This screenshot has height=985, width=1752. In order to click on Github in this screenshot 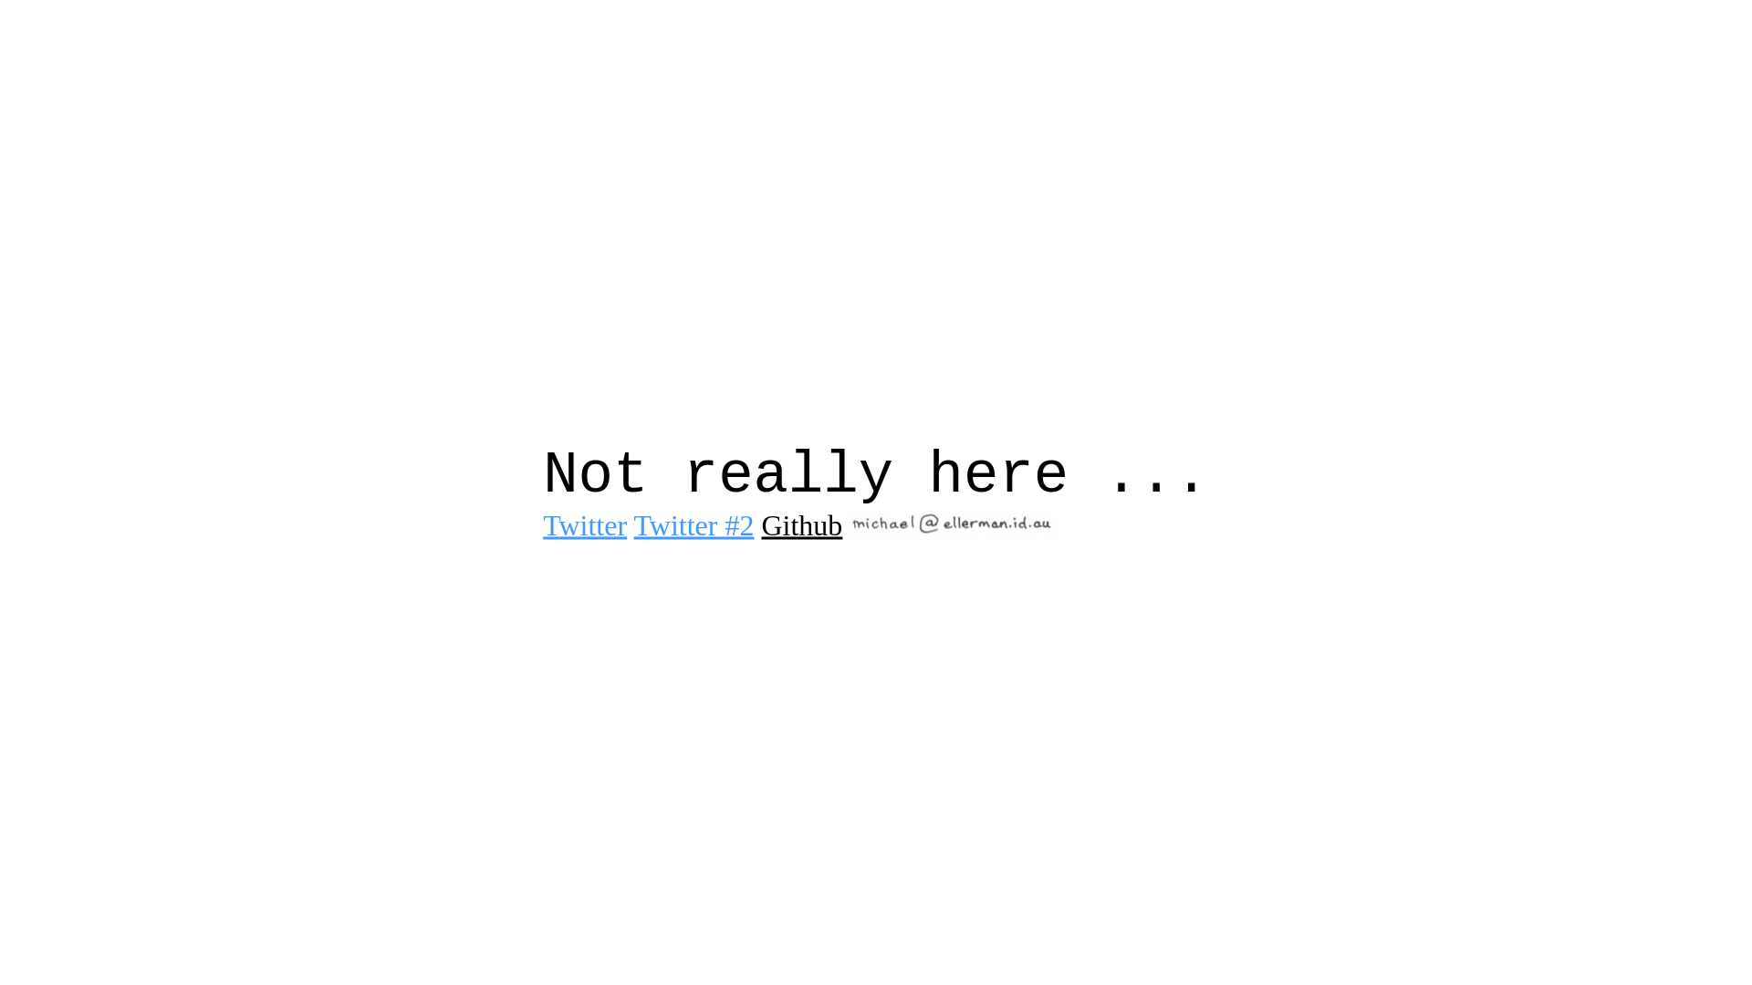, I will do `click(801, 525)`.